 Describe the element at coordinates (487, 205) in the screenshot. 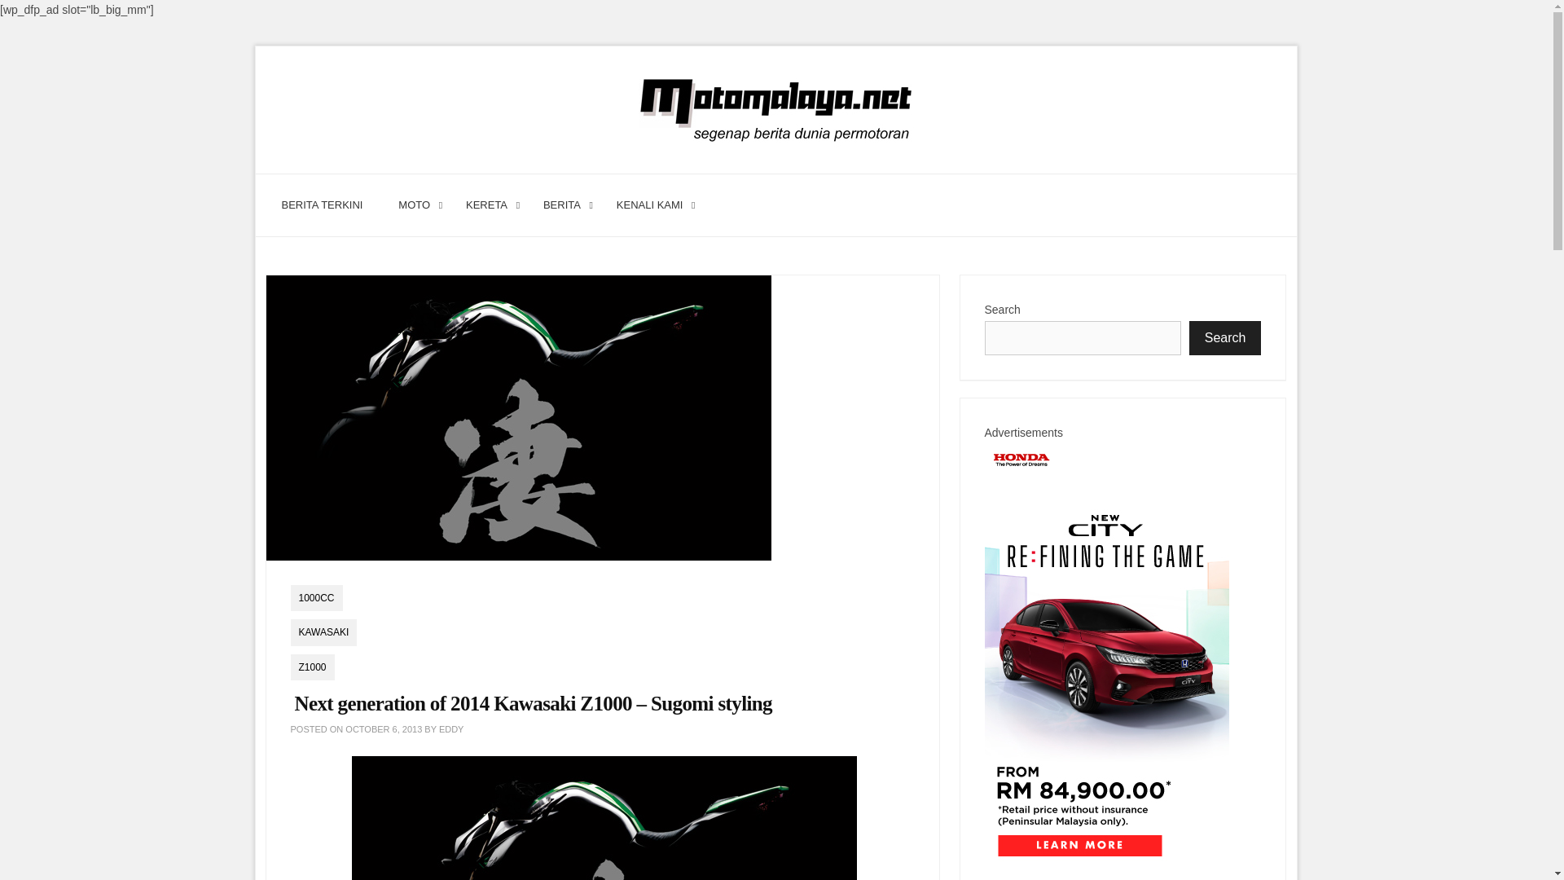

I see `KERETA` at that location.